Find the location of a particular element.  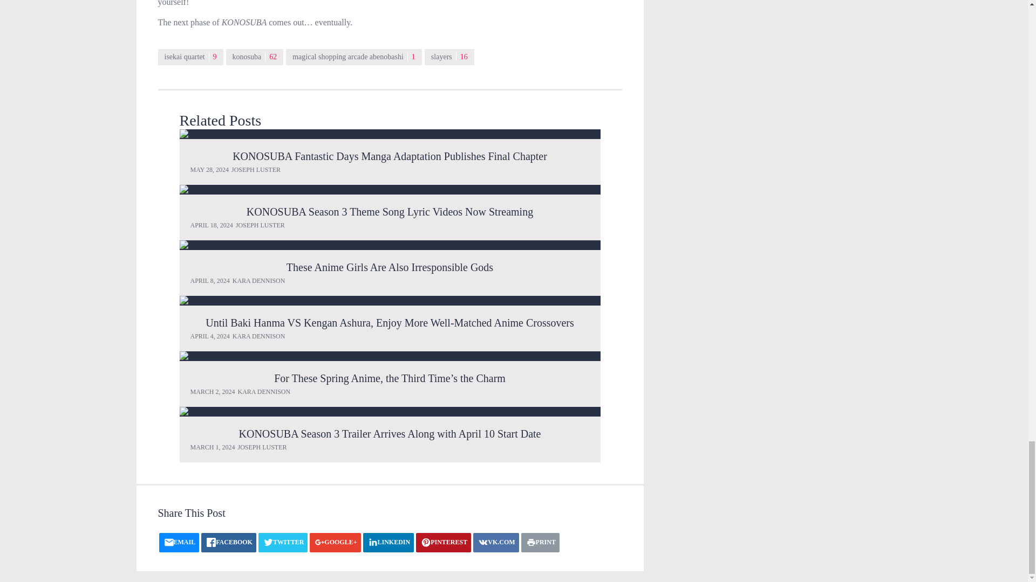

KONOSUBA Season 3 Theme Song Lyric Videos Now Streaming is located at coordinates (390, 211).